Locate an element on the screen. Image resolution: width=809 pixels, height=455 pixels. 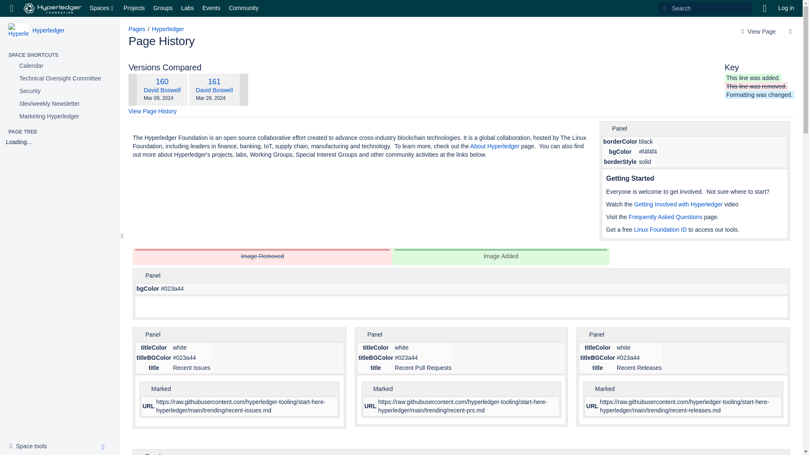
Help is located at coordinates (765, 8).